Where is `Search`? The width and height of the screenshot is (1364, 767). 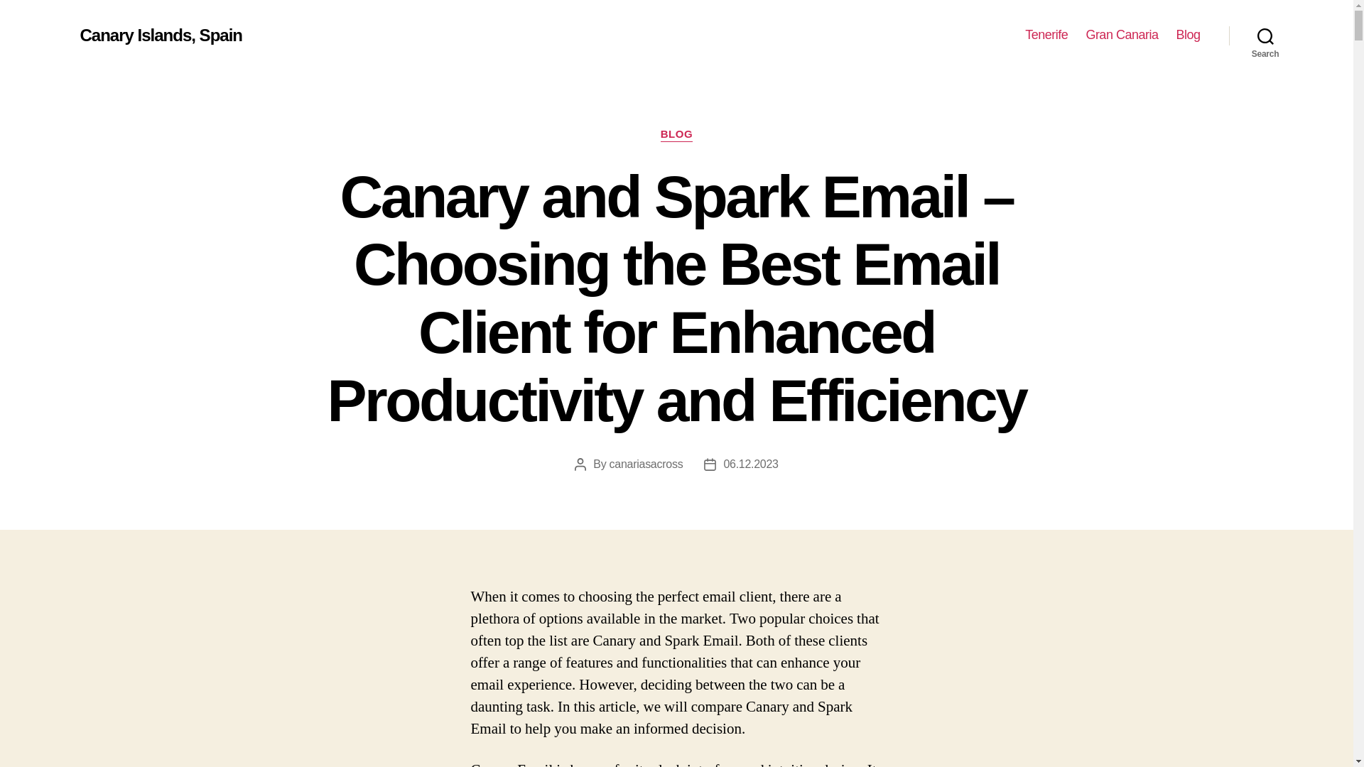
Search is located at coordinates (1265, 36).